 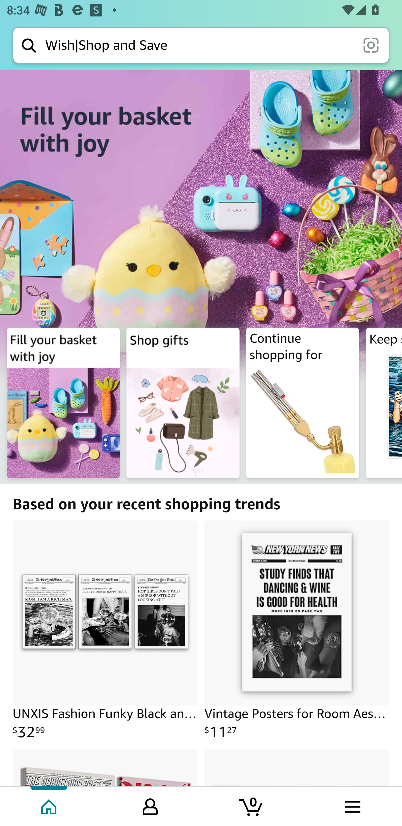 I want to click on Fill your basket with joy, so click(x=201, y=246).